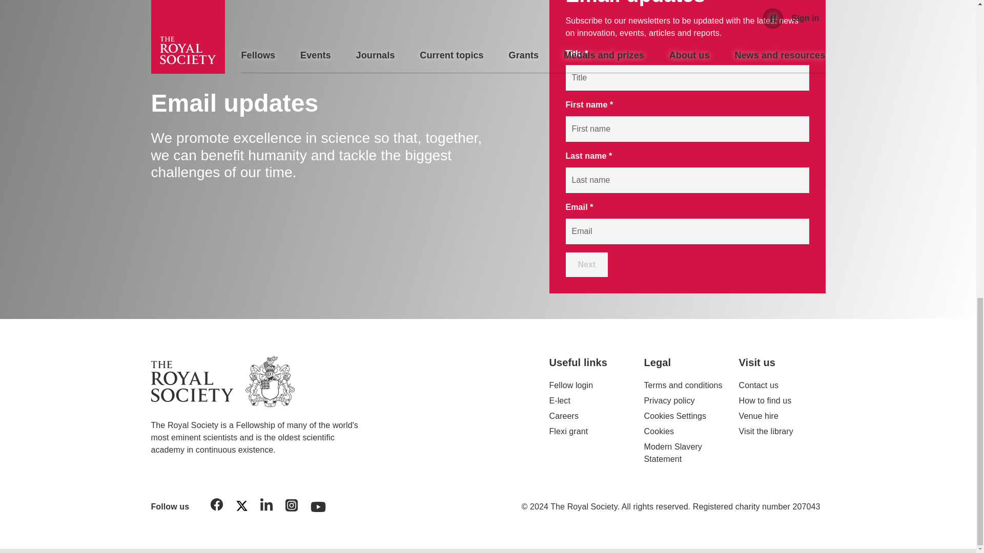 This screenshot has width=984, height=553. Describe the element at coordinates (292, 507) in the screenshot. I see `Instagram` at that location.